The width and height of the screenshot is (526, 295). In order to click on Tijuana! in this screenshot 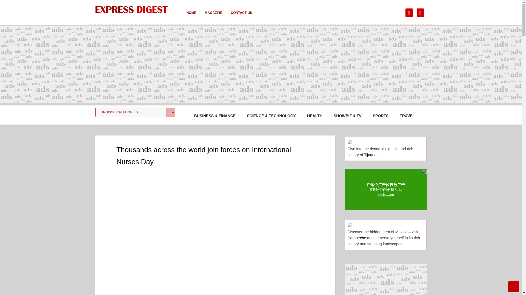, I will do `click(371, 155)`.